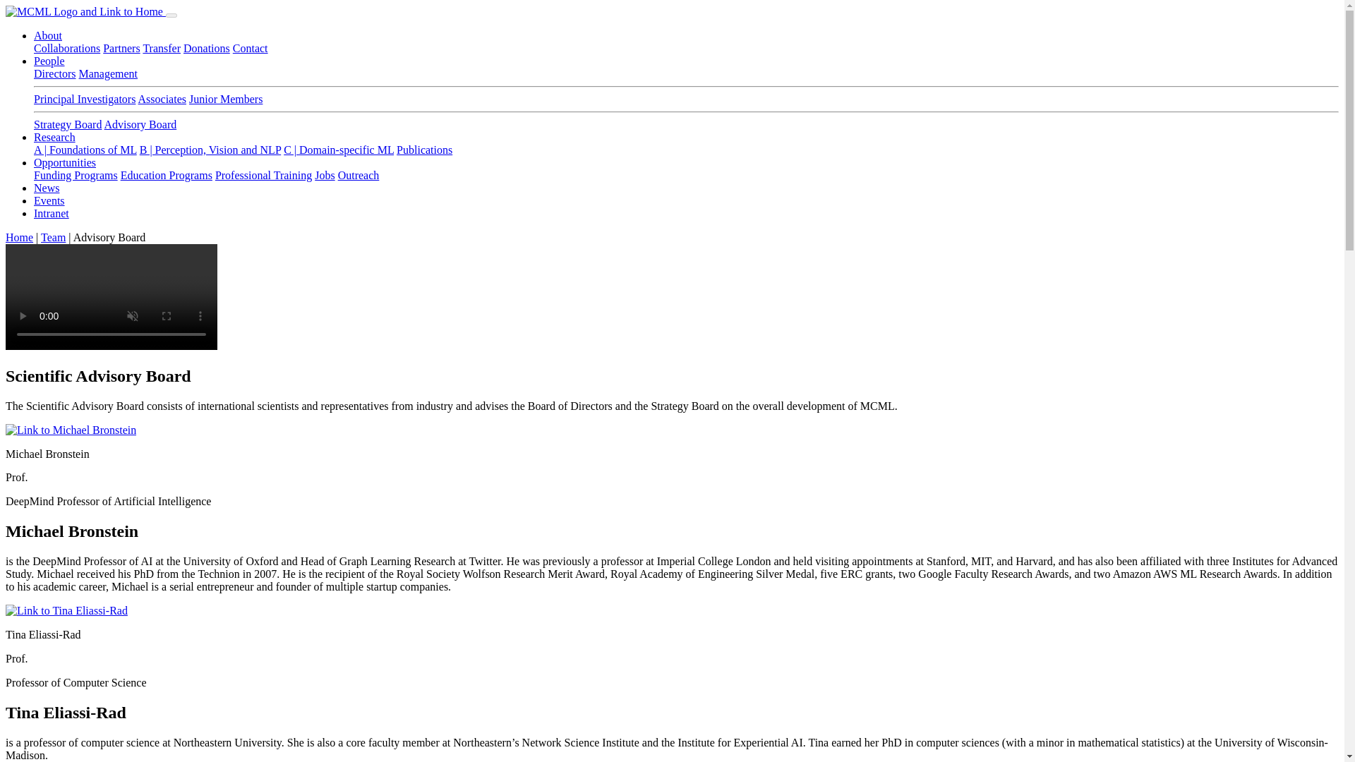 The width and height of the screenshot is (1355, 762). What do you see at coordinates (425, 150) in the screenshot?
I see `Publications` at bounding box center [425, 150].